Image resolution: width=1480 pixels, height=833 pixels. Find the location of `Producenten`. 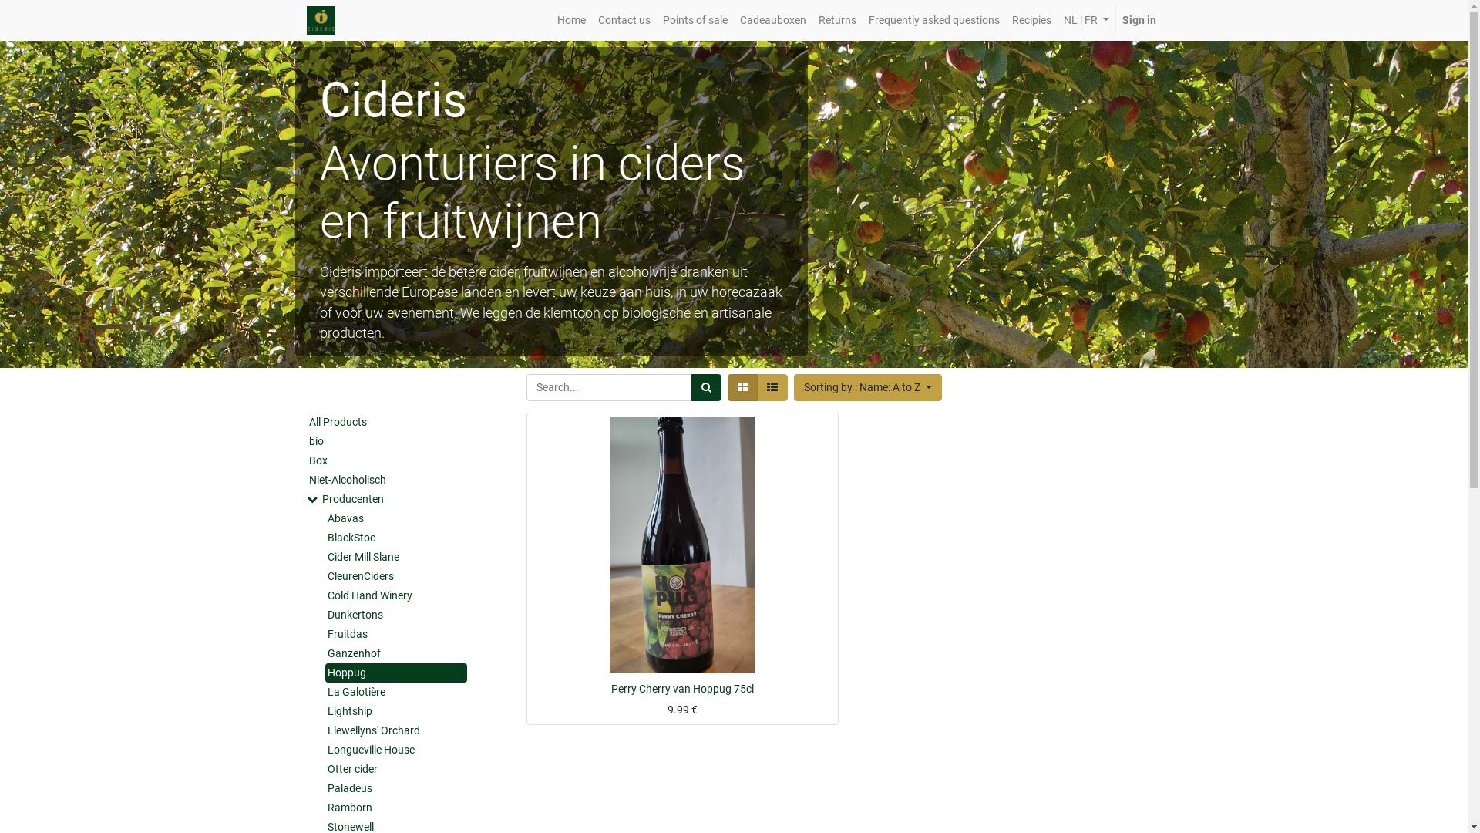

Producenten is located at coordinates (398, 499).